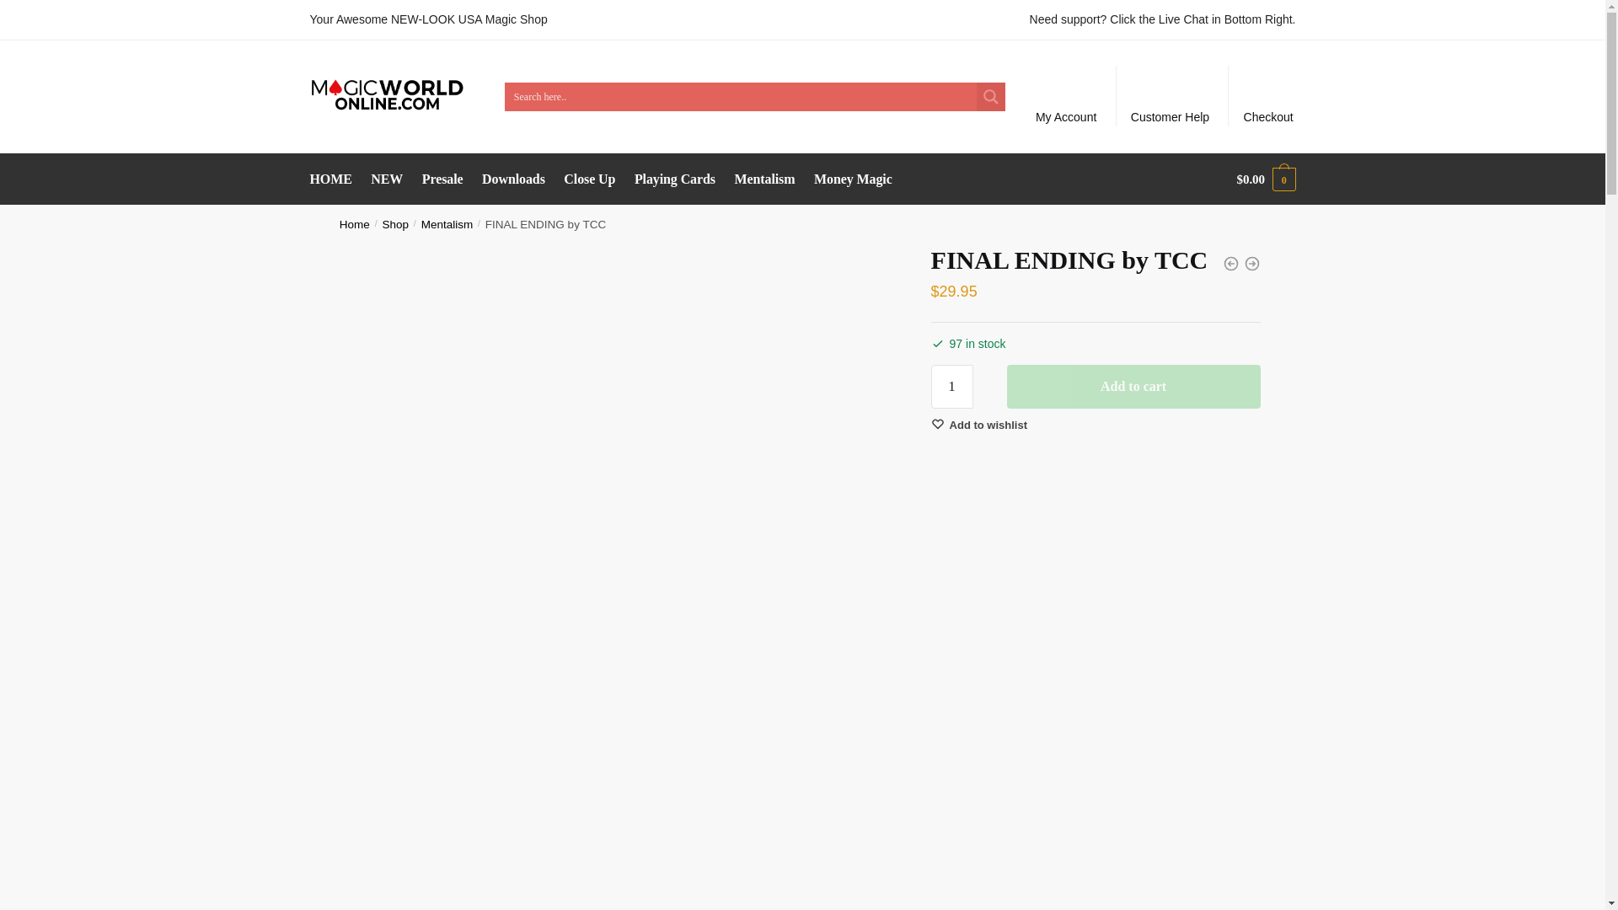 Image resolution: width=1618 pixels, height=910 pixels. What do you see at coordinates (1268, 96) in the screenshot?
I see `Checkout` at bounding box center [1268, 96].